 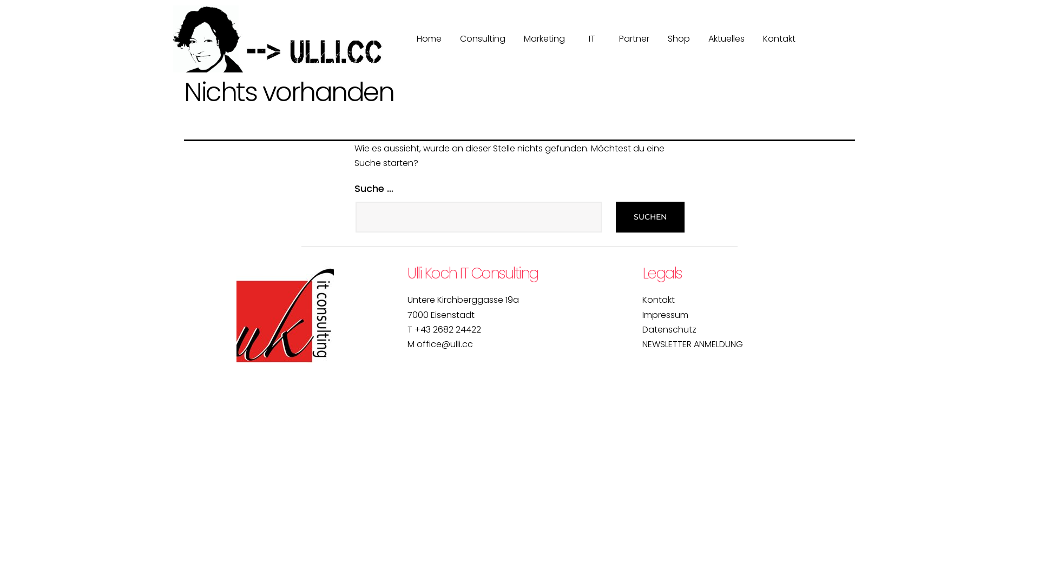 I want to click on Impressum, so click(x=666, y=315).